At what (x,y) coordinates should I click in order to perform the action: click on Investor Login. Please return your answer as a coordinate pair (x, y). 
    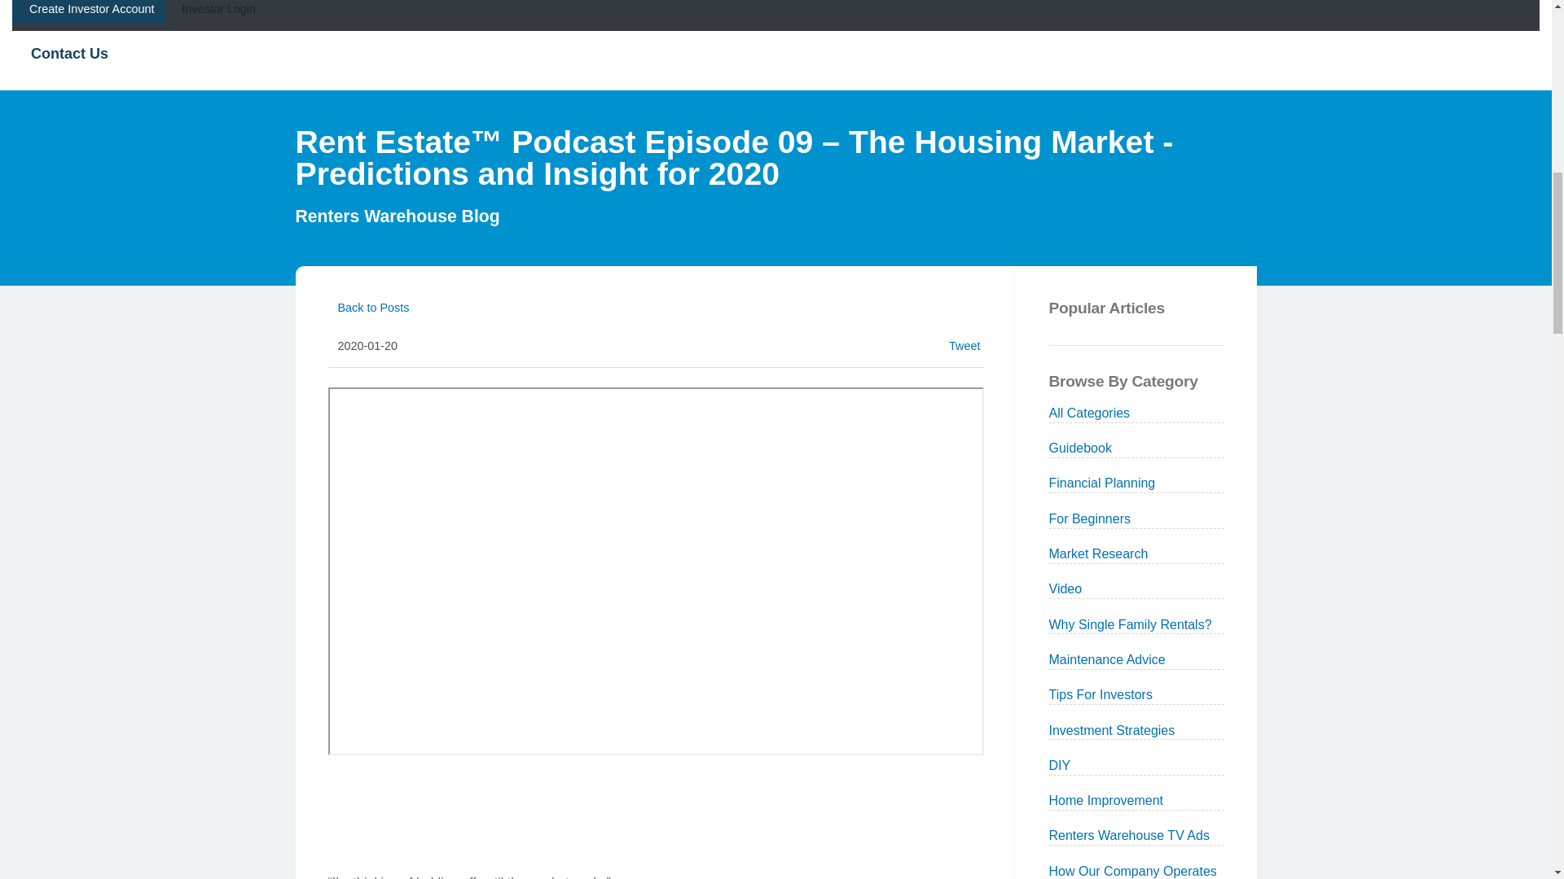
    Looking at the image, I should click on (215, 15).